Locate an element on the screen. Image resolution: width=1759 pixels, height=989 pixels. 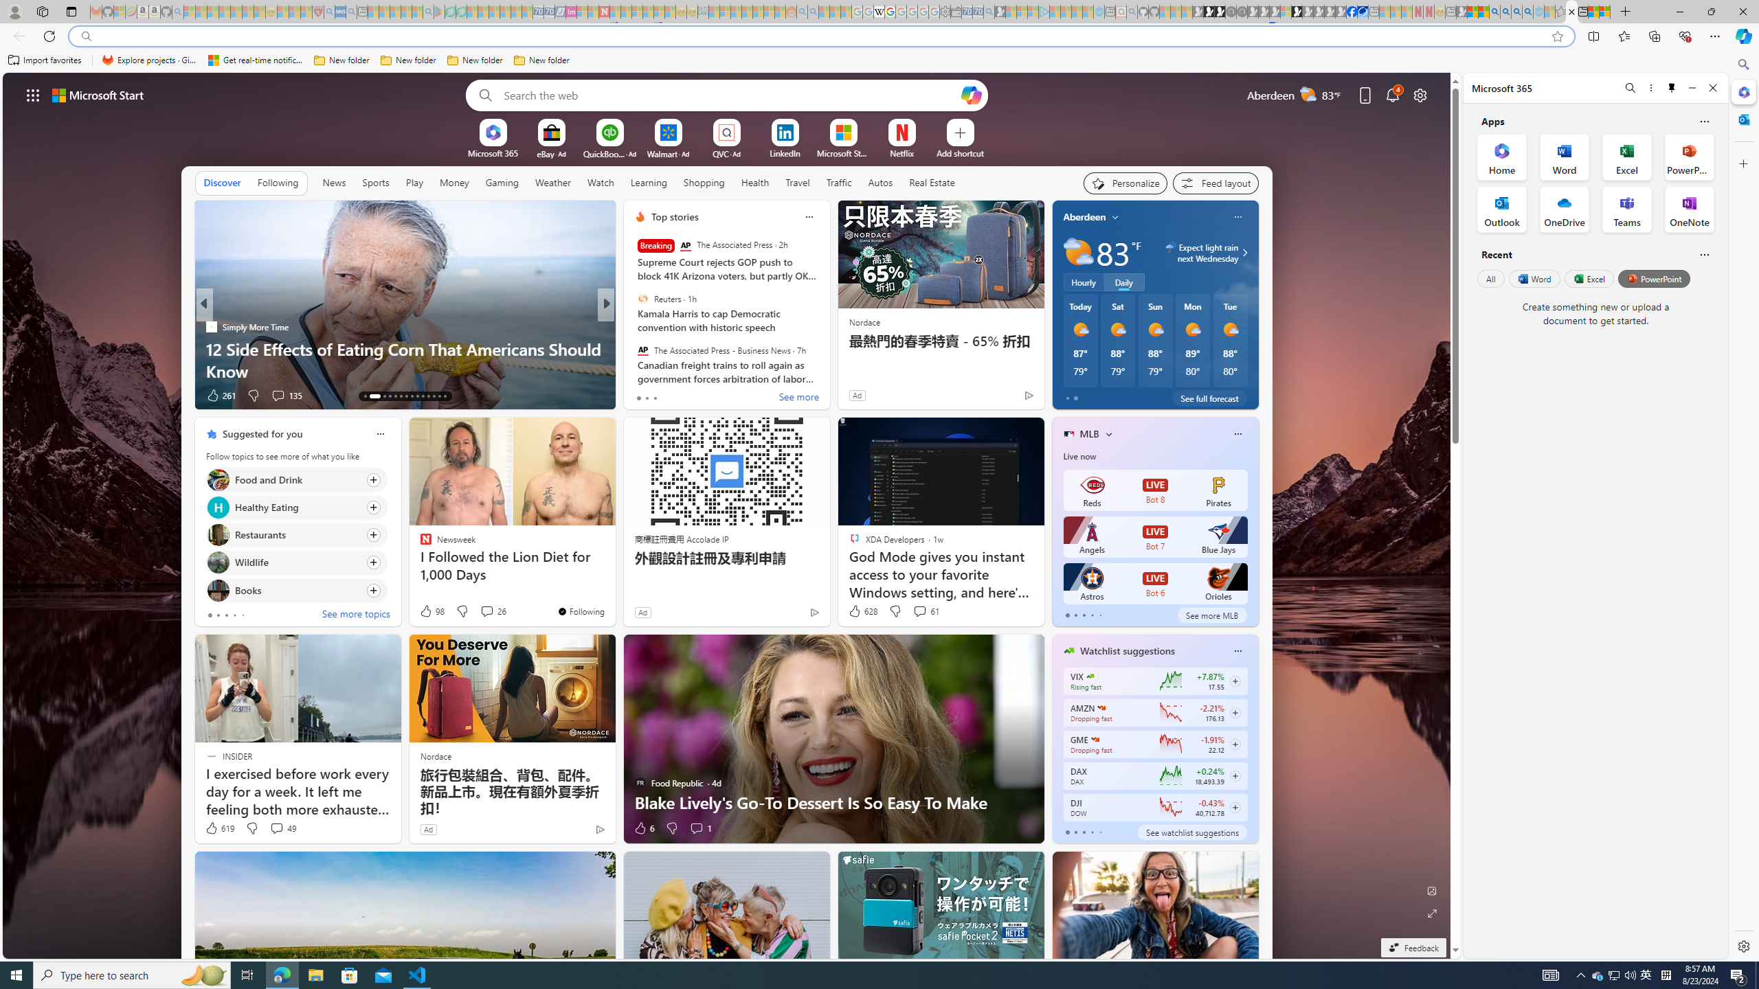
View comments 2 Comment is located at coordinates (701, 396).